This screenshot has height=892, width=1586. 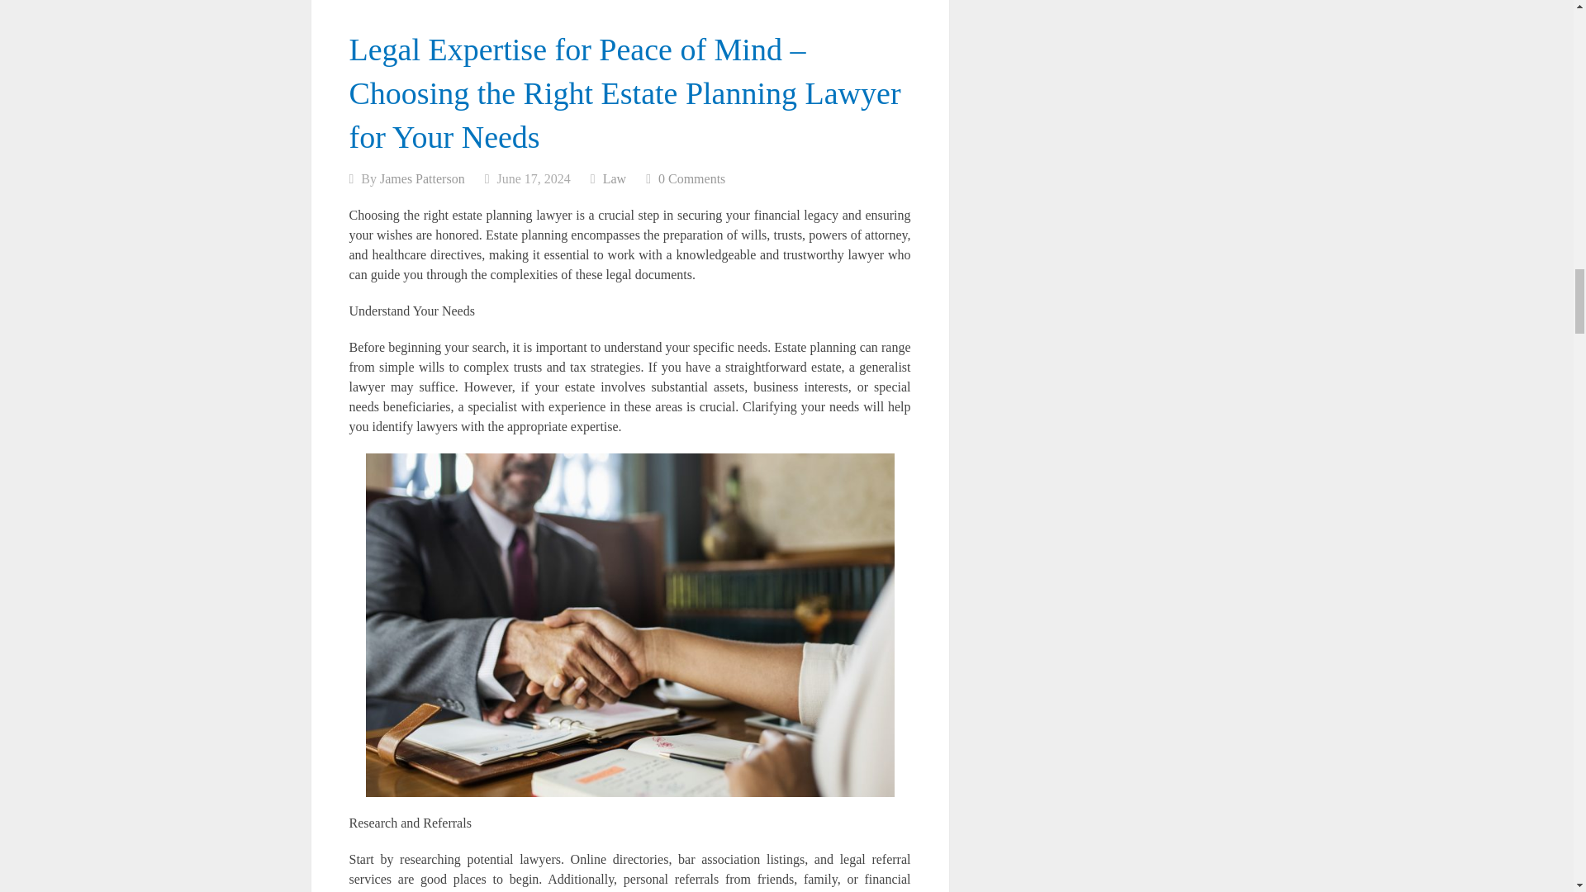 I want to click on Law, so click(x=615, y=178).